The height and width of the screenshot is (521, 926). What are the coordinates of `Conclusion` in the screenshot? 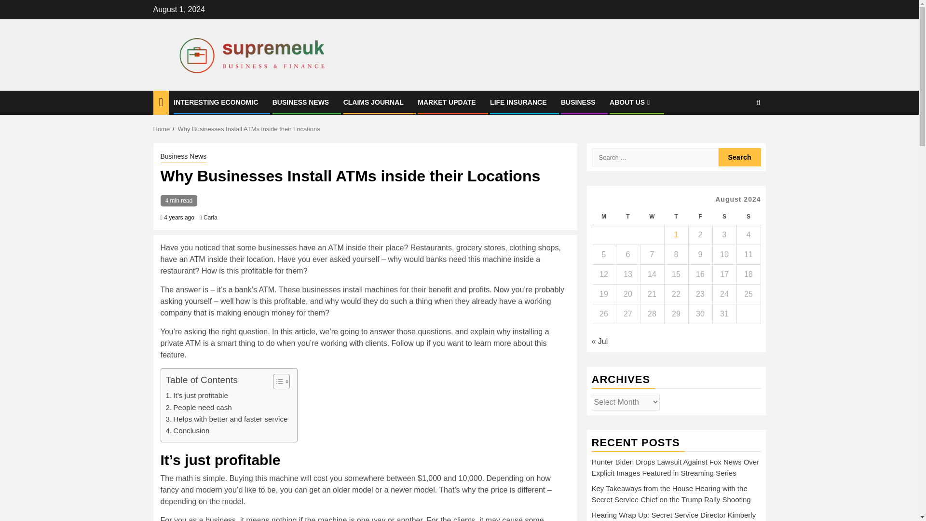 It's located at (188, 431).